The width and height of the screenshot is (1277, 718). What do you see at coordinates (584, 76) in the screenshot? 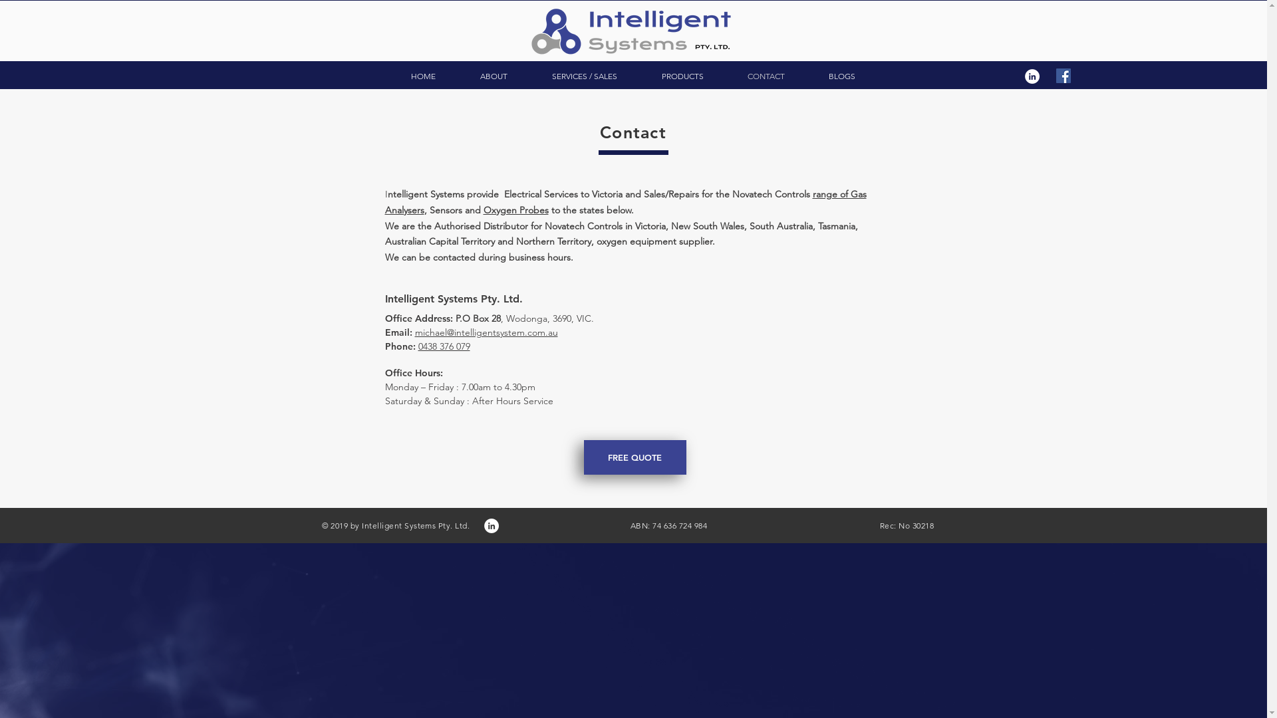
I see `SERVICES / SALES` at bounding box center [584, 76].